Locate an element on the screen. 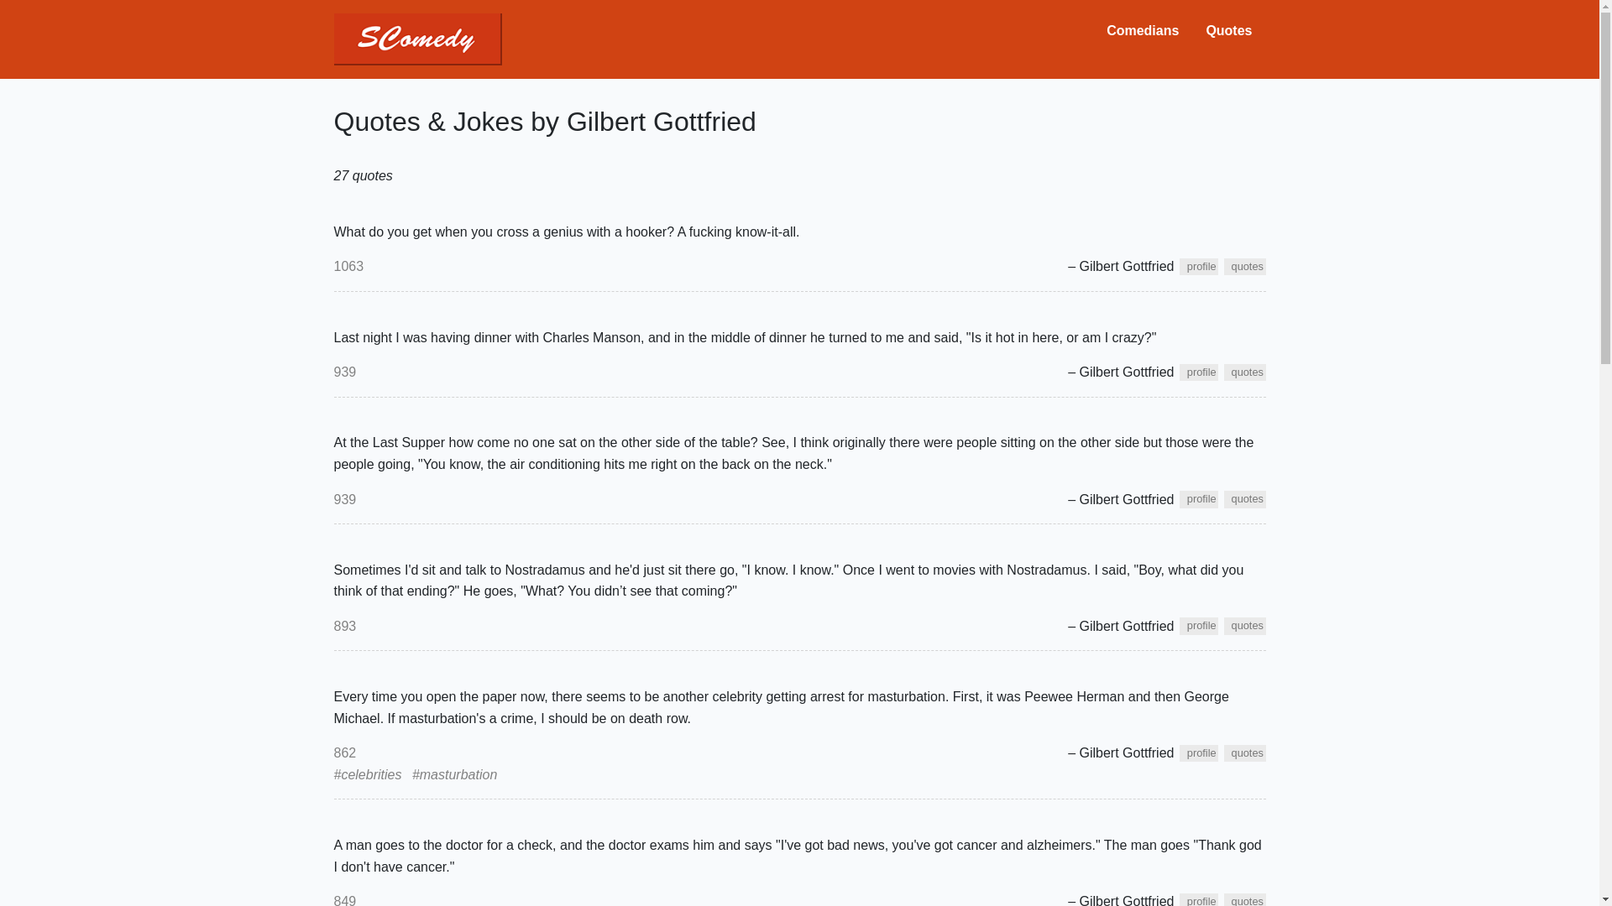 This screenshot has width=1612, height=906. All quotes and jokes by Gilbert Gottfried is located at coordinates (1244, 372).